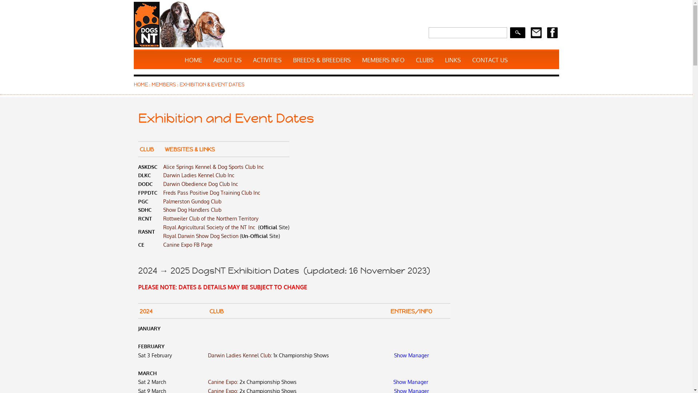 Image resolution: width=698 pixels, height=393 pixels. I want to click on Darwin Obedience Dog Club Inc, so click(200, 184).